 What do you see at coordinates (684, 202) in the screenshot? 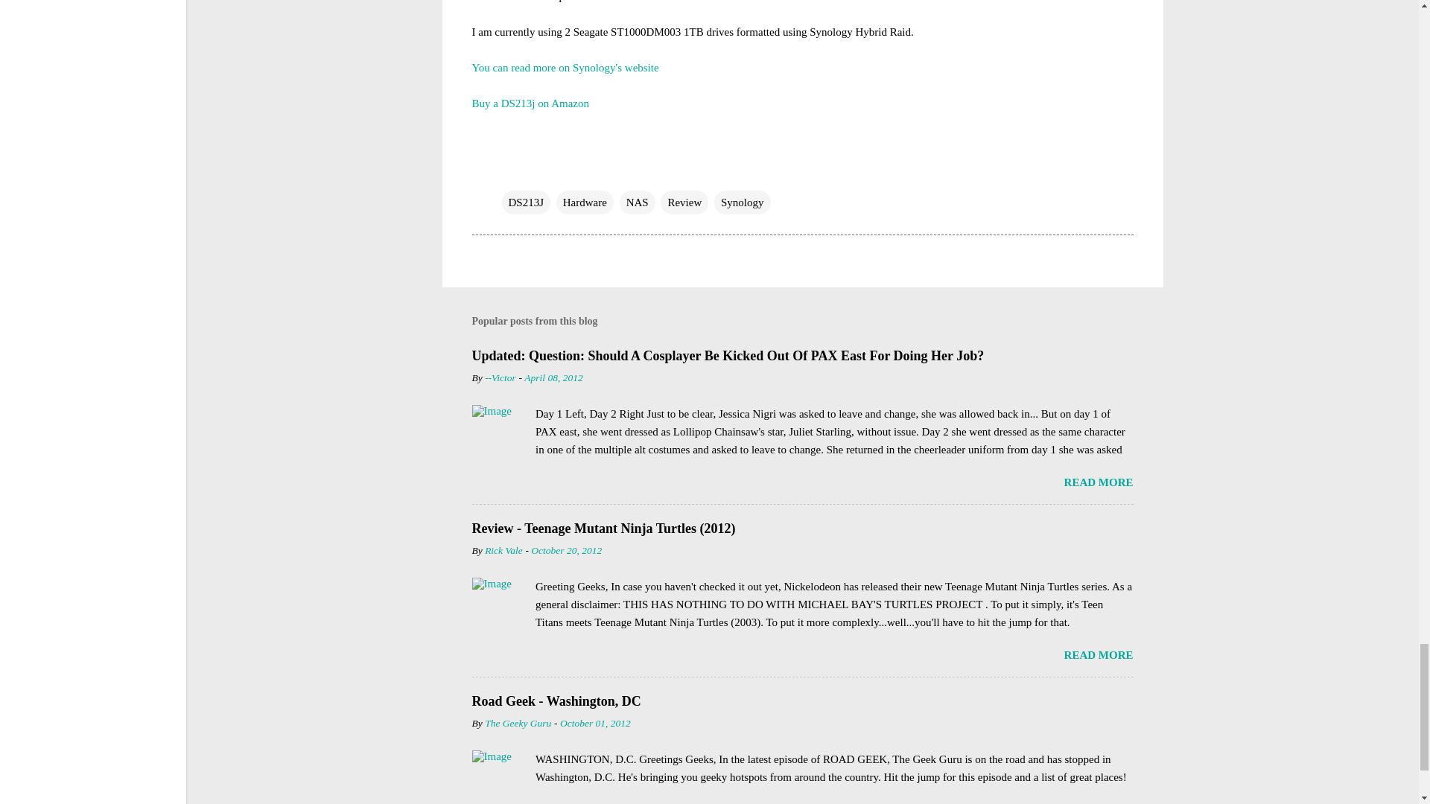
I see `Review` at bounding box center [684, 202].